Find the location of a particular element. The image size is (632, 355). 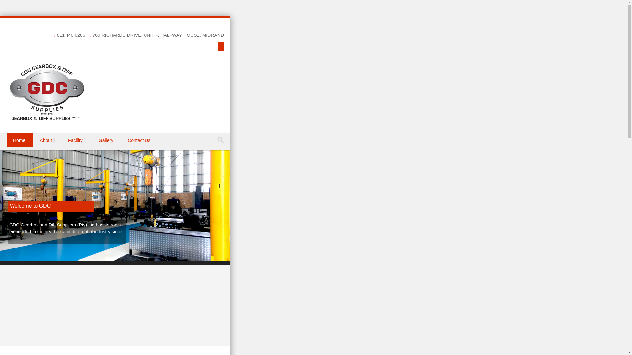

Welcome to GDC is located at coordinates (30, 206).